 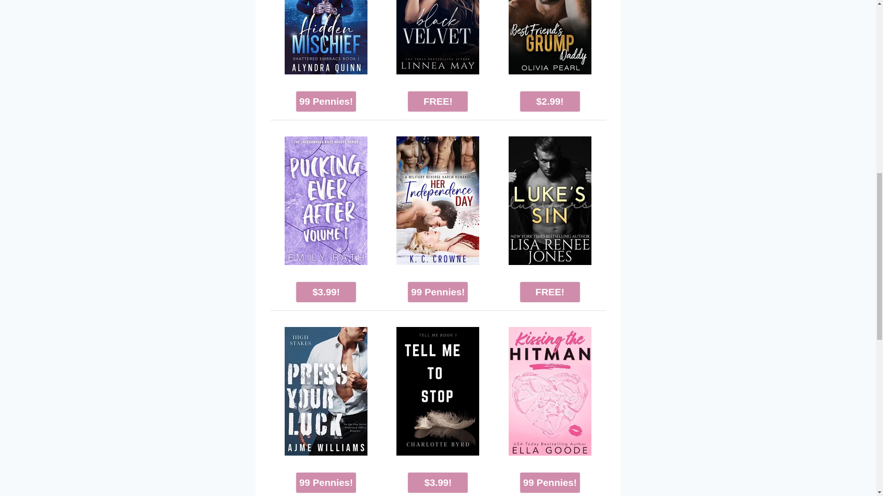 What do you see at coordinates (438, 101) in the screenshot?
I see `FREE!` at bounding box center [438, 101].